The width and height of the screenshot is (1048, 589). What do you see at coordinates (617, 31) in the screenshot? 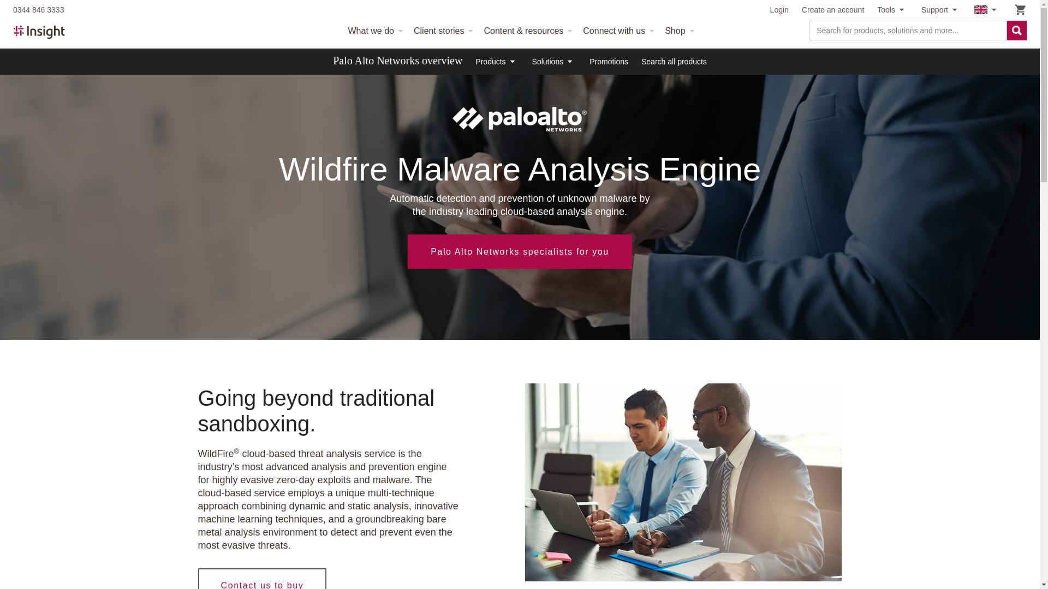
I see `Connect with us` at bounding box center [617, 31].